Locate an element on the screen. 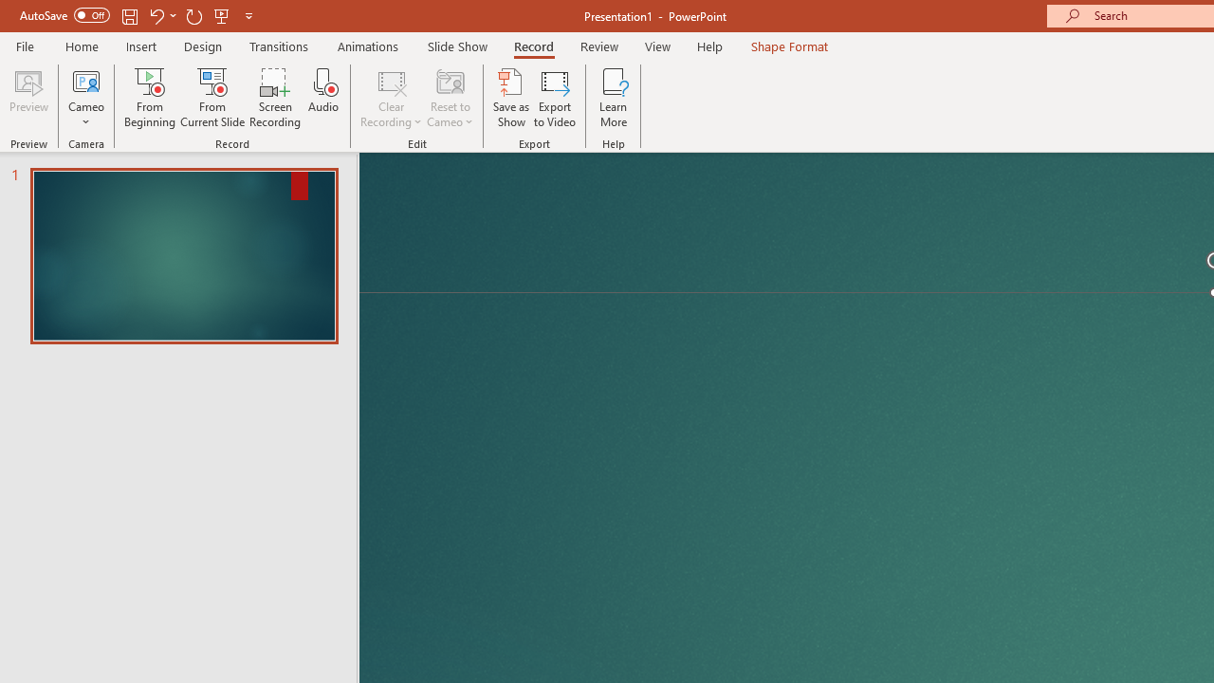 The width and height of the screenshot is (1214, 683). From Current Slide... is located at coordinates (212, 97).